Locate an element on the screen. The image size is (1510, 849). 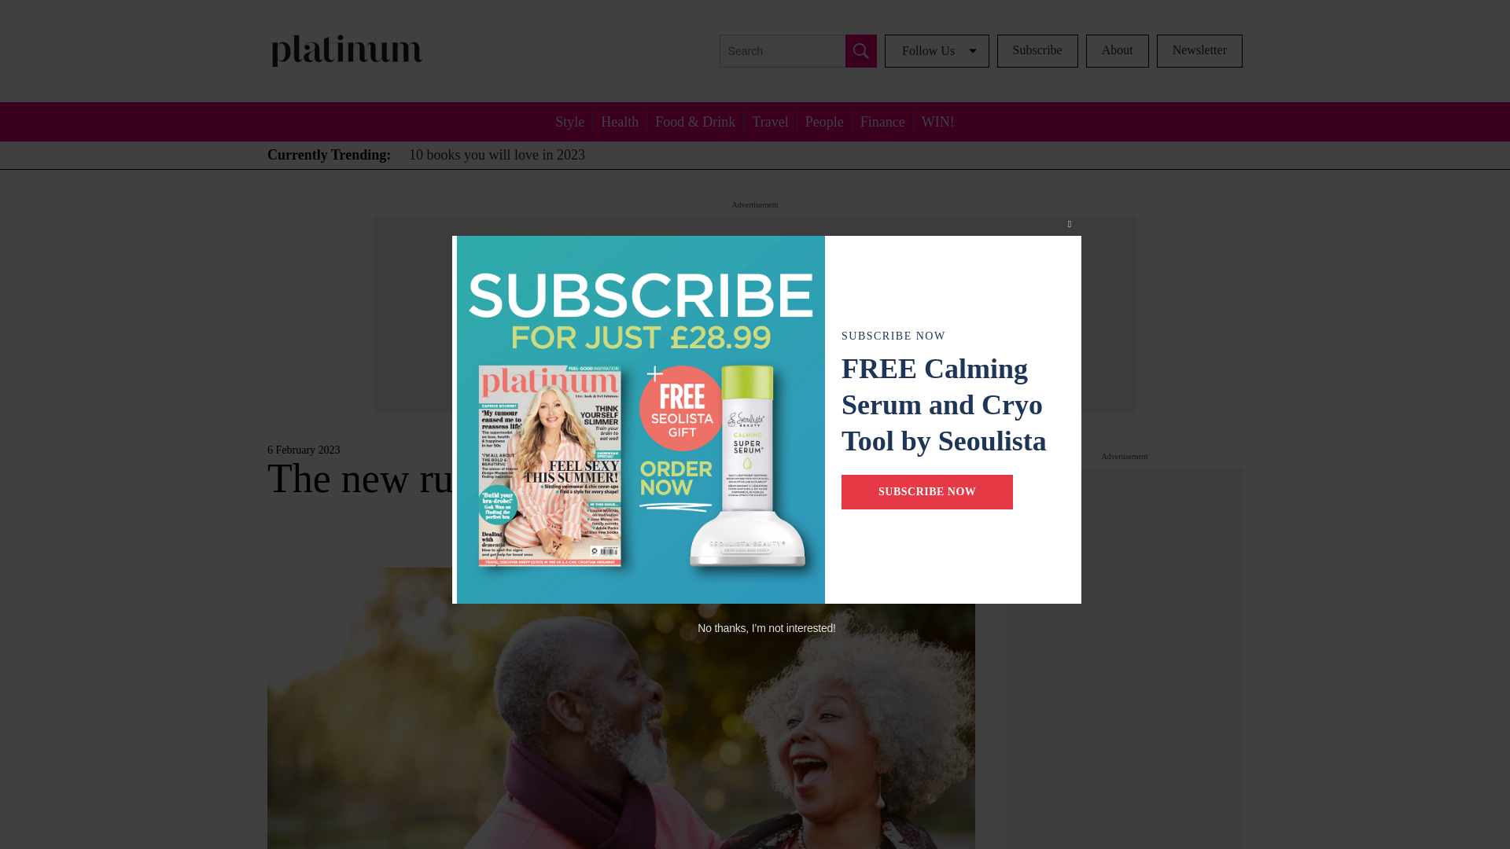
Style is located at coordinates (569, 121).